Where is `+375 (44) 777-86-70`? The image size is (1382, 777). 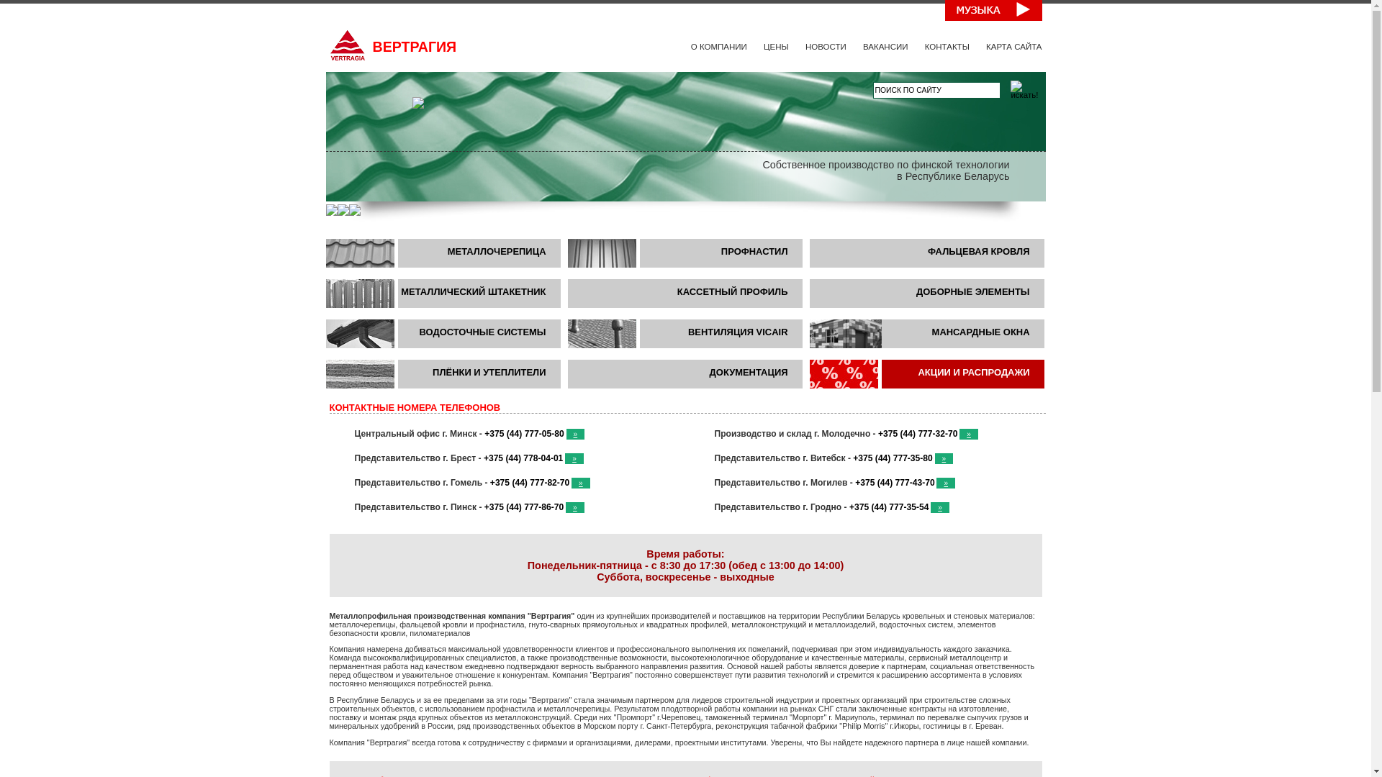
+375 (44) 777-86-70 is located at coordinates (524, 507).